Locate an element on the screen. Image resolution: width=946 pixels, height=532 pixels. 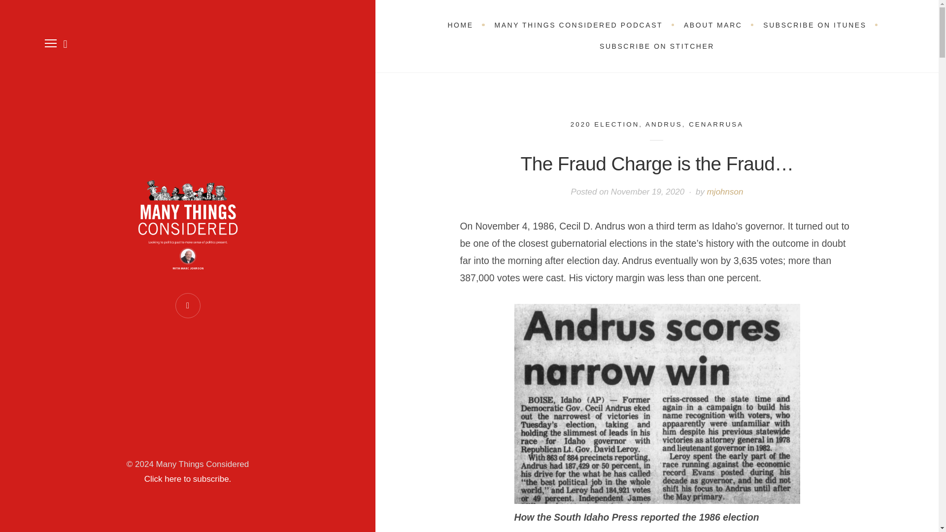
ANDRUS is located at coordinates (663, 124).